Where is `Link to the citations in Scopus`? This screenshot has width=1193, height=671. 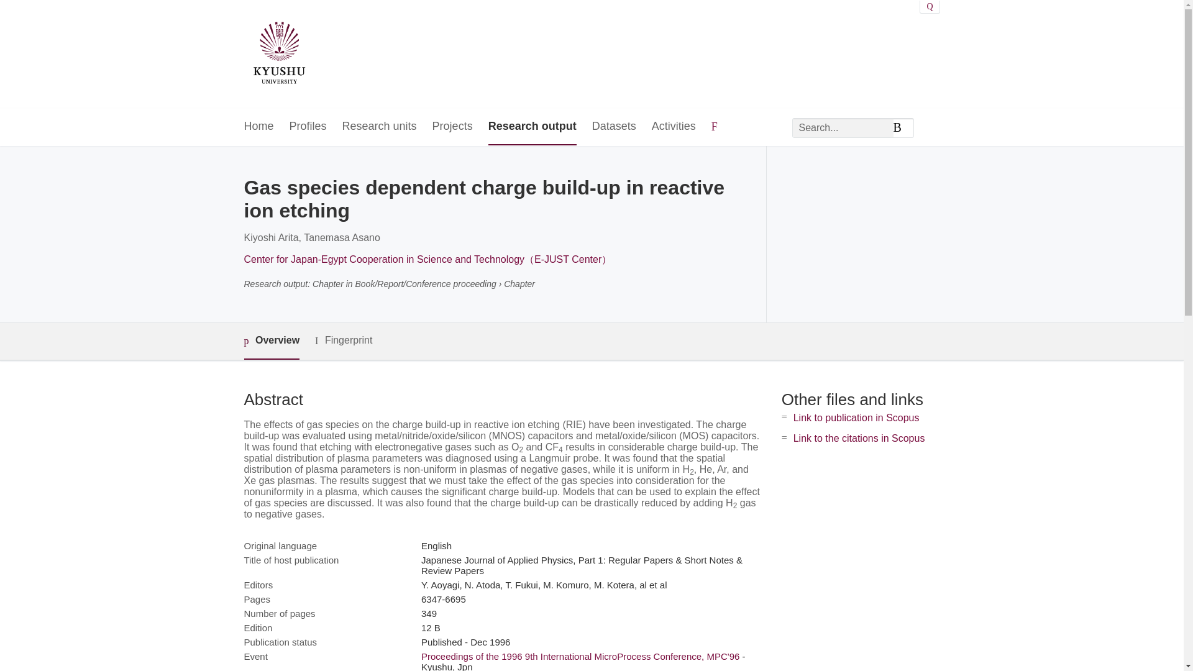 Link to the citations in Scopus is located at coordinates (859, 437).